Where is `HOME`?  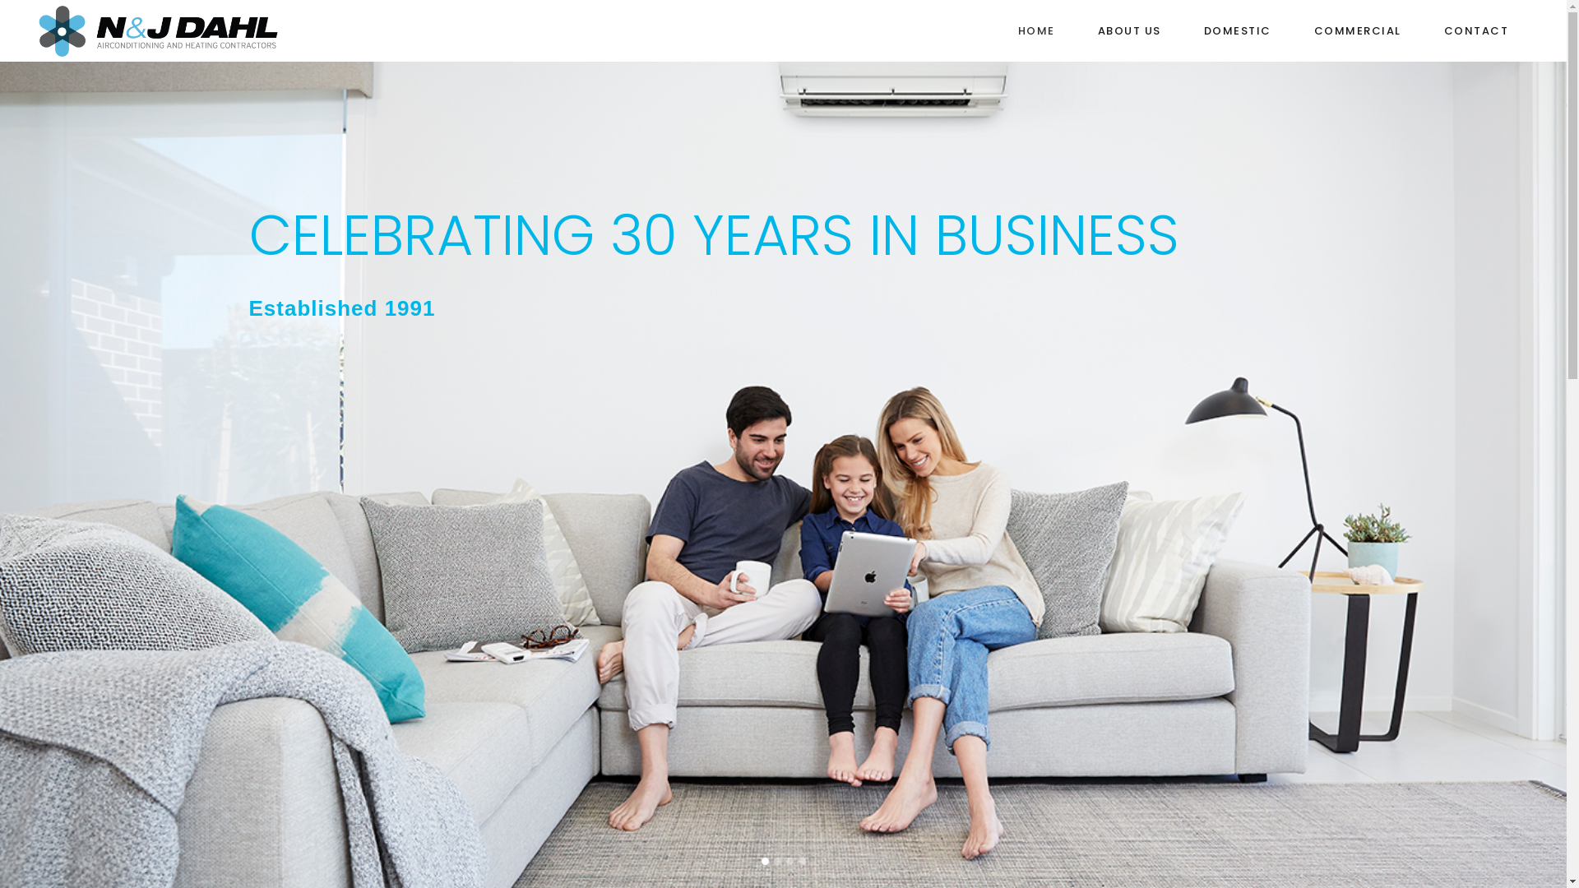 HOME is located at coordinates (1036, 31).